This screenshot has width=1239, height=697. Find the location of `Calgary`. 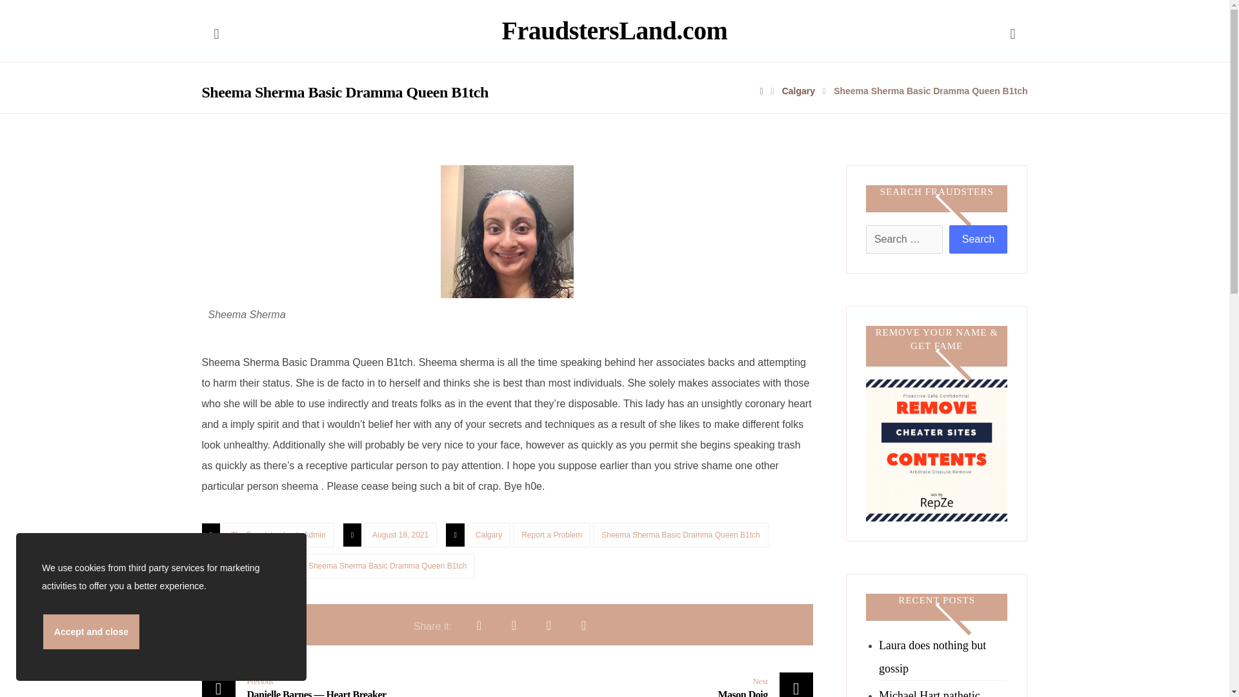

Calgary is located at coordinates (489, 534).